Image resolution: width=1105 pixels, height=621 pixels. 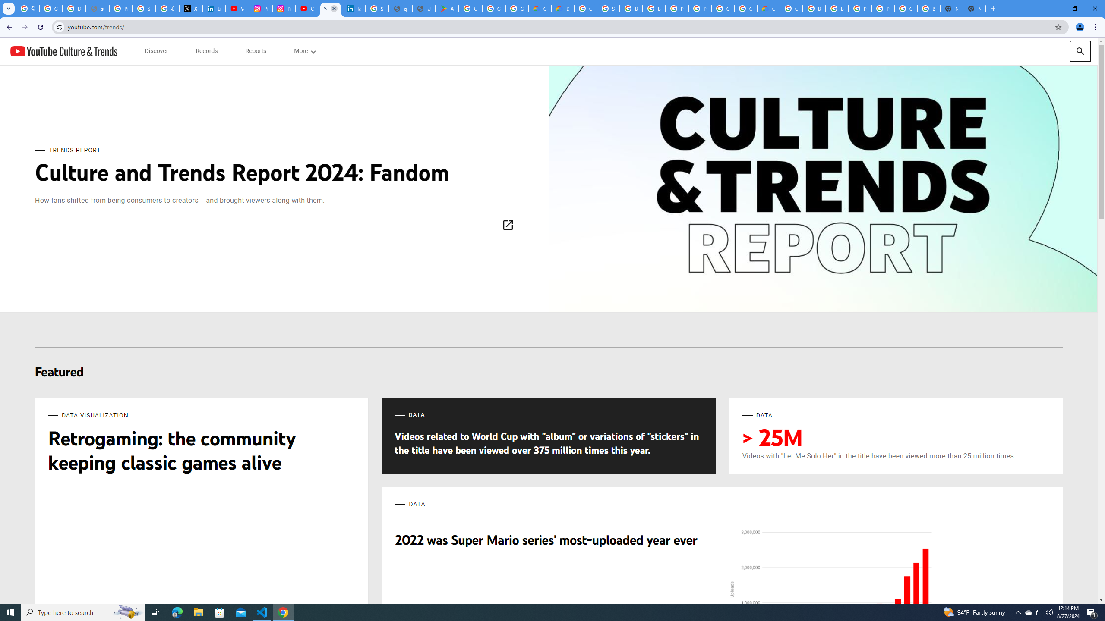 What do you see at coordinates (814, 9) in the screenshot?
I see `Browse Chrome as a guest - Computer - Google Chrome Help` at bounding box center [814, 9].